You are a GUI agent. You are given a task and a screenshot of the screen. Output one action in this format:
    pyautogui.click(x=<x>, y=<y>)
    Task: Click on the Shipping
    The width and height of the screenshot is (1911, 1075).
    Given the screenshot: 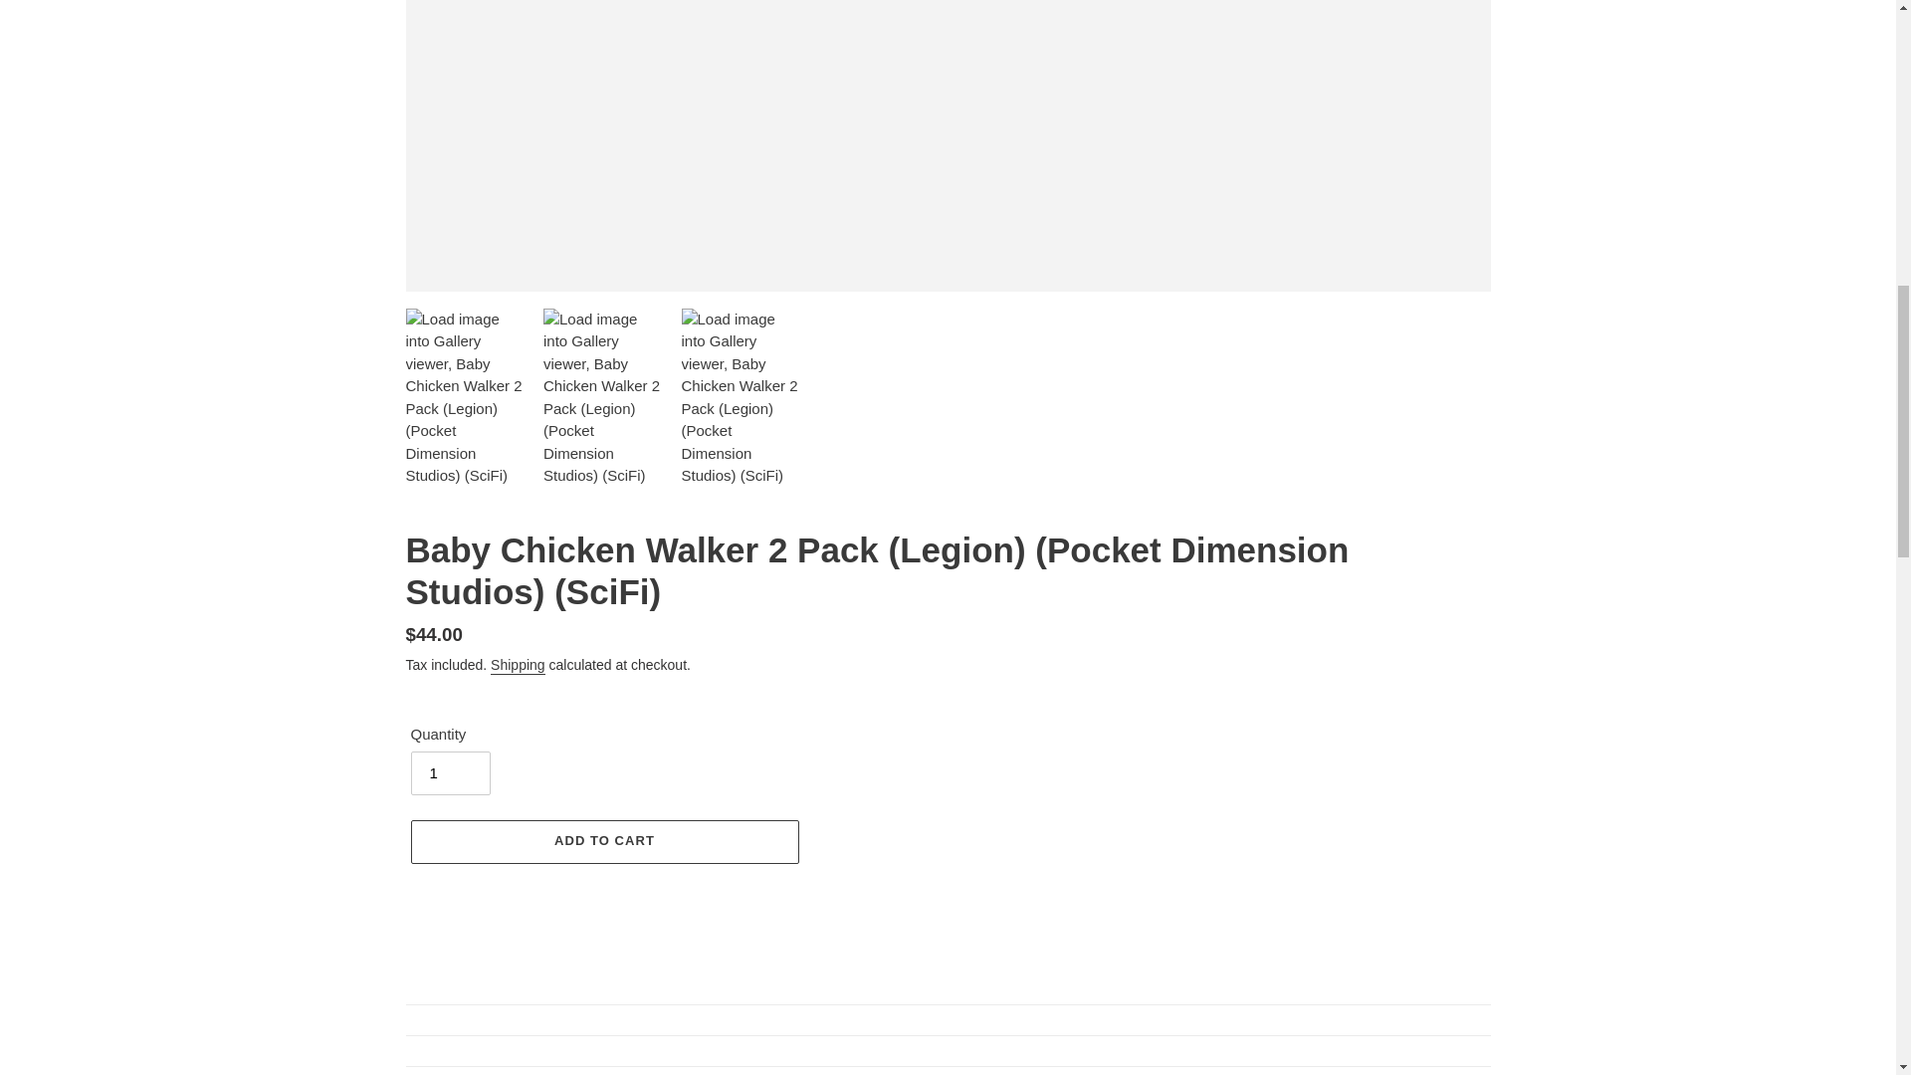 What is the action you would take?
    pyautogui.click(x=518, y=665)
    